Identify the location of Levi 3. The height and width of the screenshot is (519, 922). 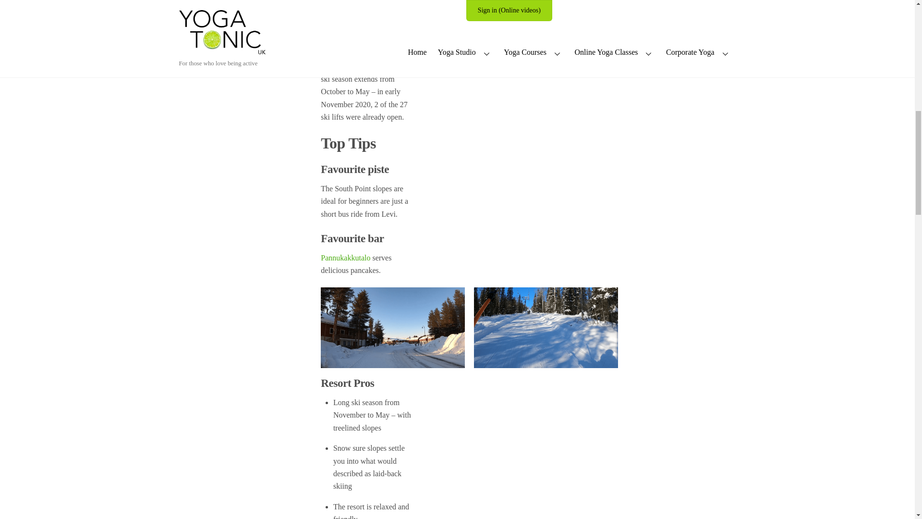
(546, 328).